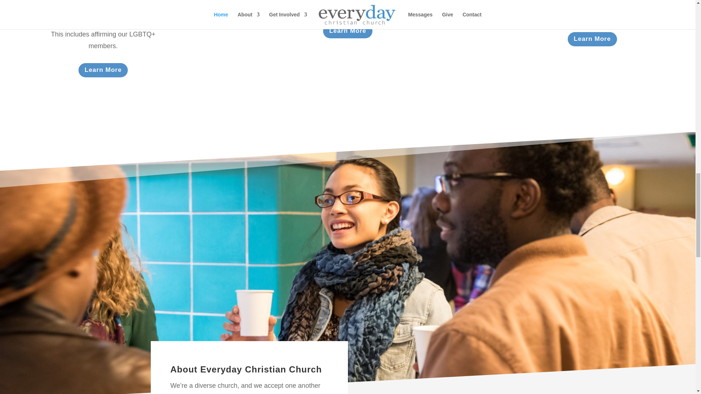 The image size is (701, 394). What do you see at coordinates (593, 39) in the screenshot?
I see `Learn More` at bounding box center [593, 39].